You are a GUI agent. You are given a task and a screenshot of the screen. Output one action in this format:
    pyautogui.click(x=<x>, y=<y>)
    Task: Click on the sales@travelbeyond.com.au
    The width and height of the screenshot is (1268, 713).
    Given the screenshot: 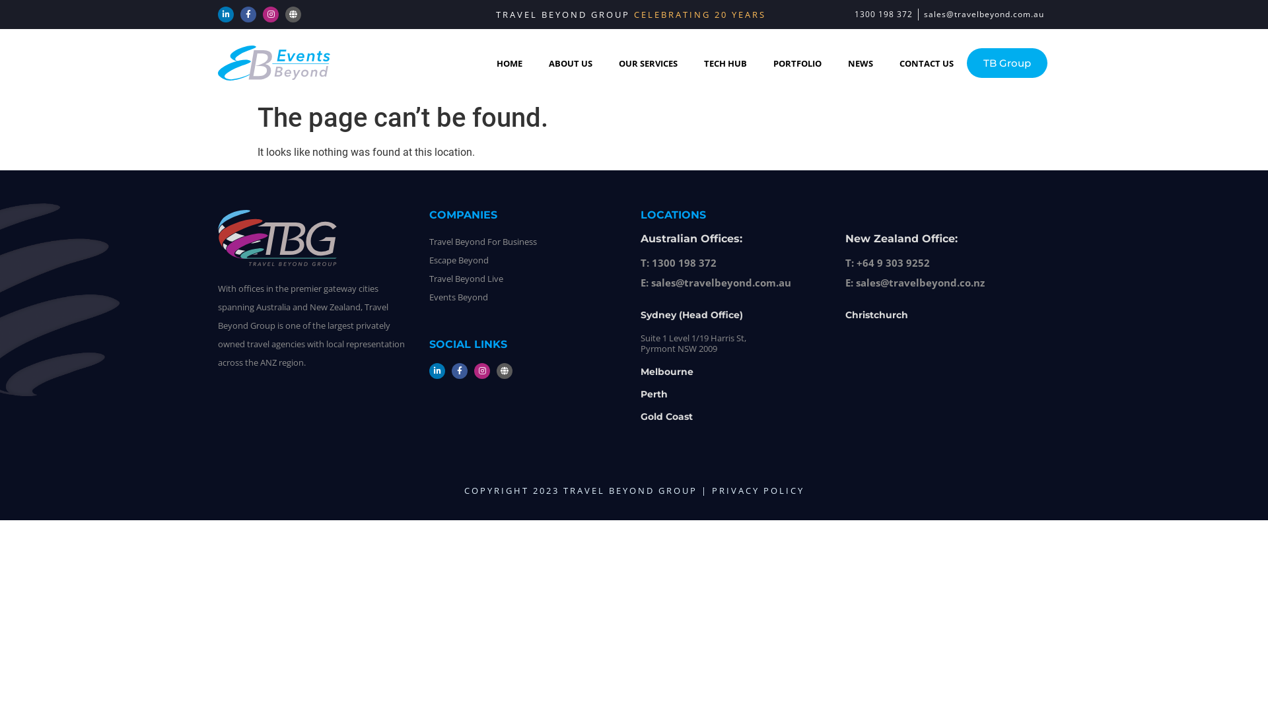 What is the action you would take?
    pyautogui.click(x=984, y=15)
    